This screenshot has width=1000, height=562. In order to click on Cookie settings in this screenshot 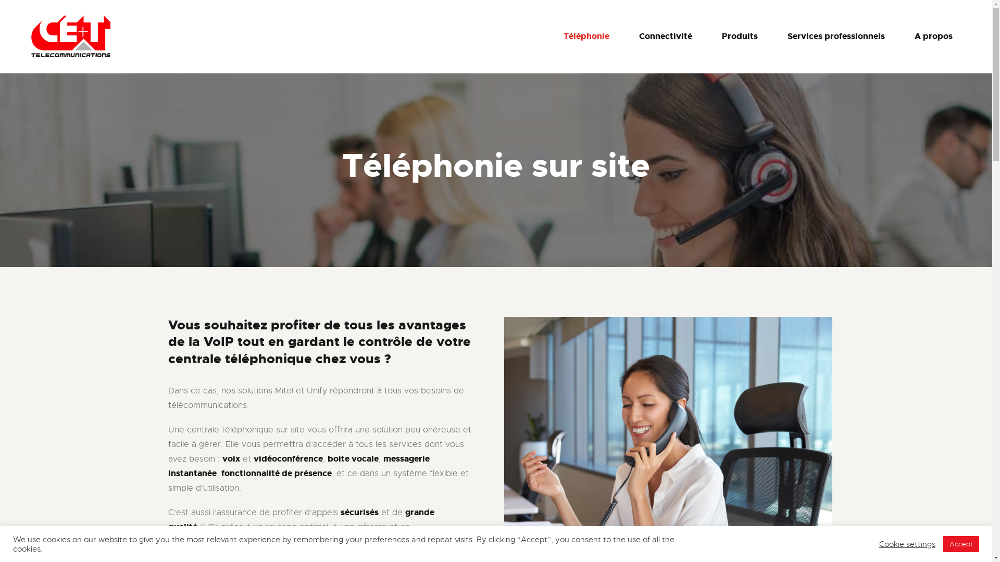, I will do `click(907, 544)`.